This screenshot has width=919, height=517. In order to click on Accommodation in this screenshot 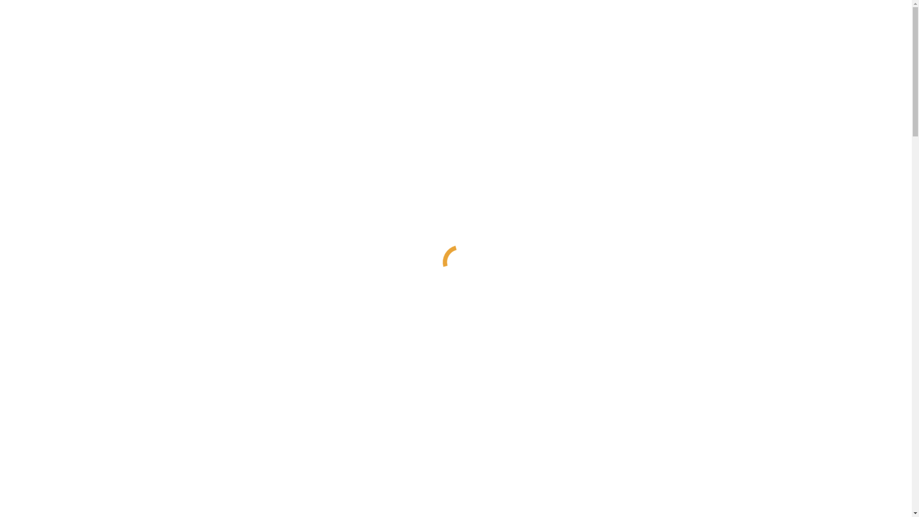, I will do `click(49, 497)`.